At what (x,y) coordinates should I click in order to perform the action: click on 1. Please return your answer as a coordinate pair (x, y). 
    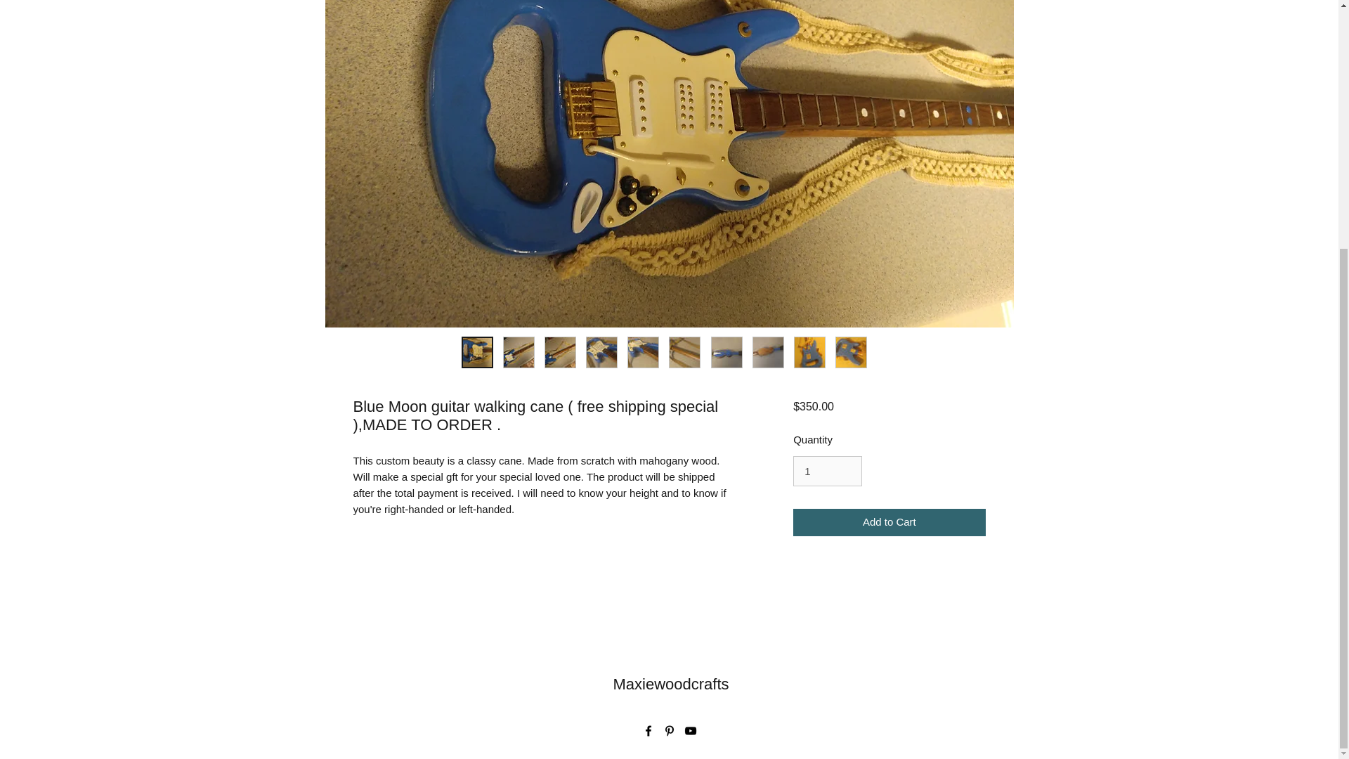
    Looking at the image, I should click on (827, 472).